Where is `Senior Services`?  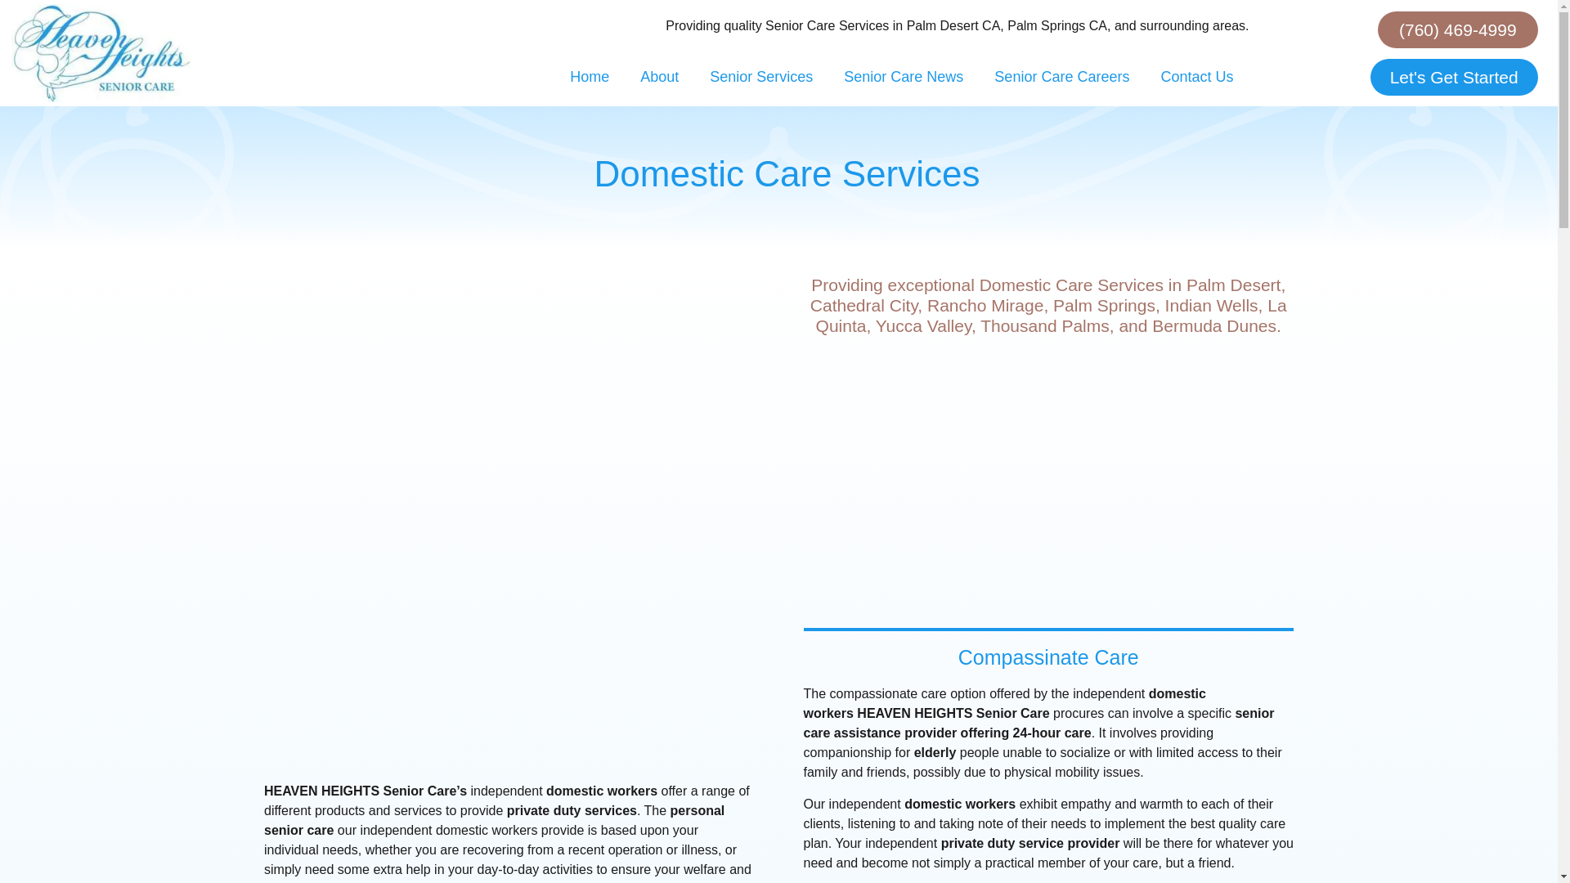 Senior Services is located at coordinates (760, 76).